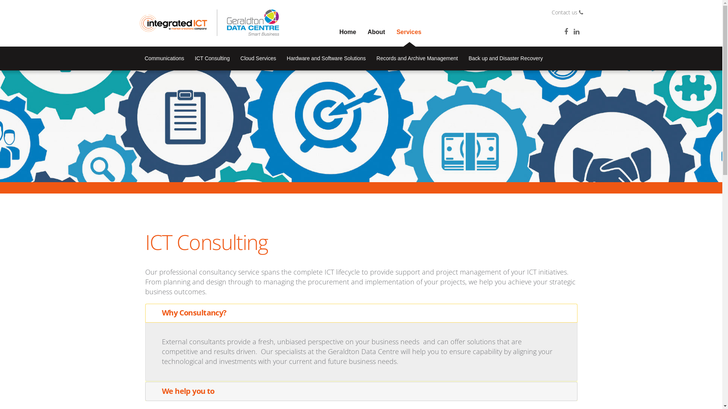 Image resolution: width=728 pixels, height=409 pixels. I want to click on Back up and Disaster Recovery, so click(506, 58).